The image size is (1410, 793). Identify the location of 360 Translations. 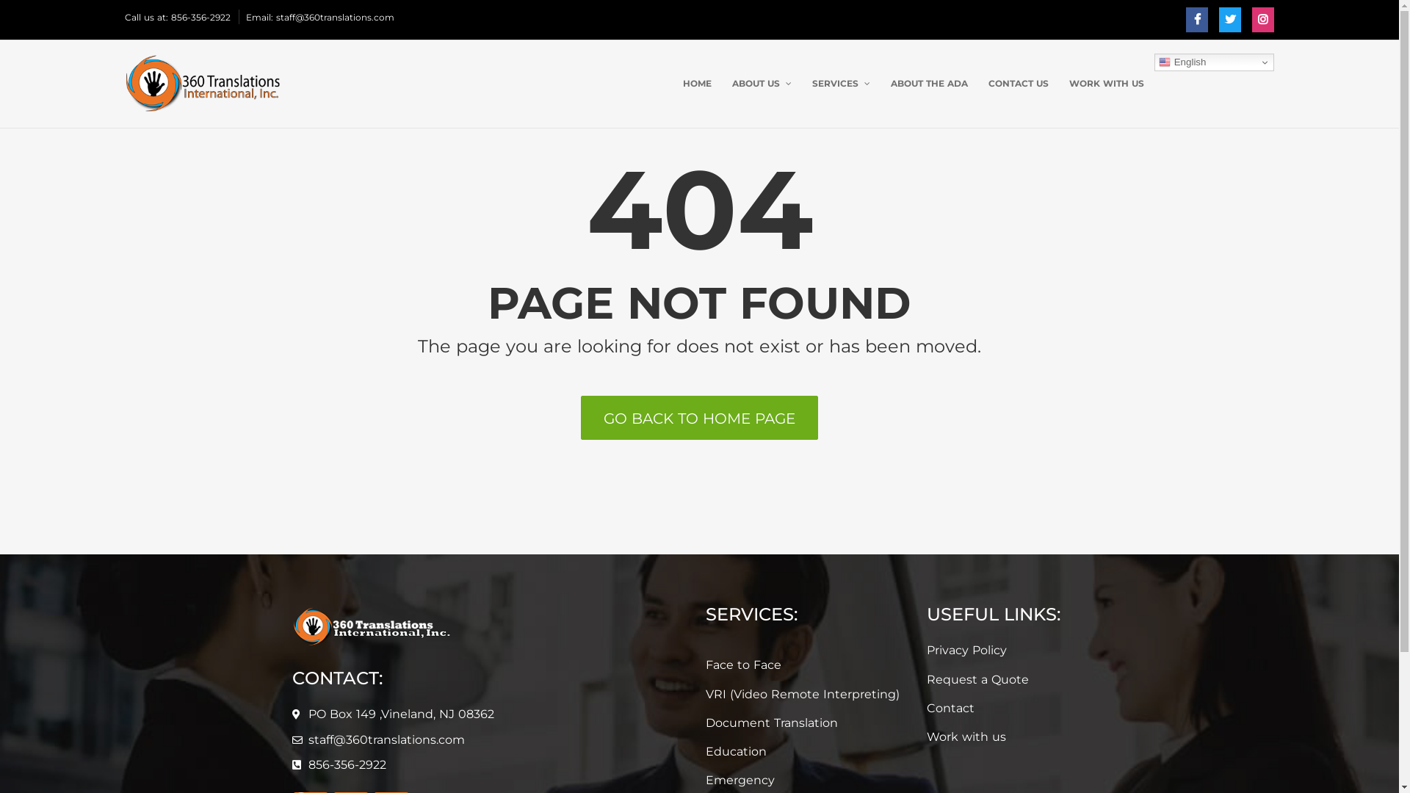
(203, 84).